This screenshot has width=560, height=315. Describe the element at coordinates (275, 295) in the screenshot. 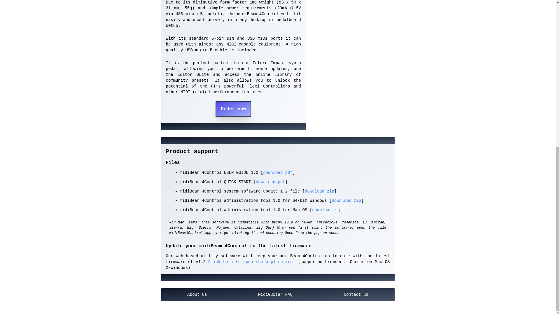

I see `MidiGuitar FAQ` at that location.